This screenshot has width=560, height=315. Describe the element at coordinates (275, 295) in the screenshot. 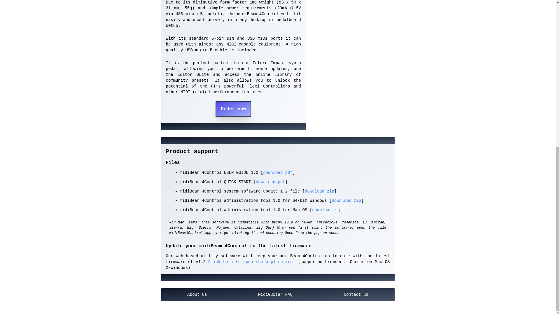

I see `MidiGuitar FAQ` at that location.